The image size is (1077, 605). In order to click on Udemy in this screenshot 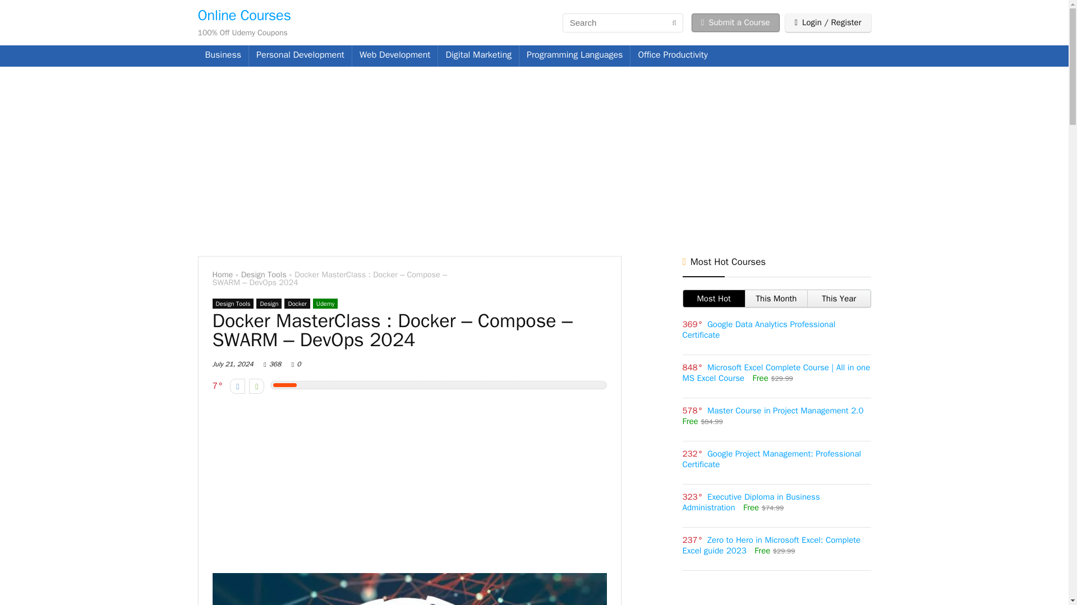, I will do `click(325, 304)`.